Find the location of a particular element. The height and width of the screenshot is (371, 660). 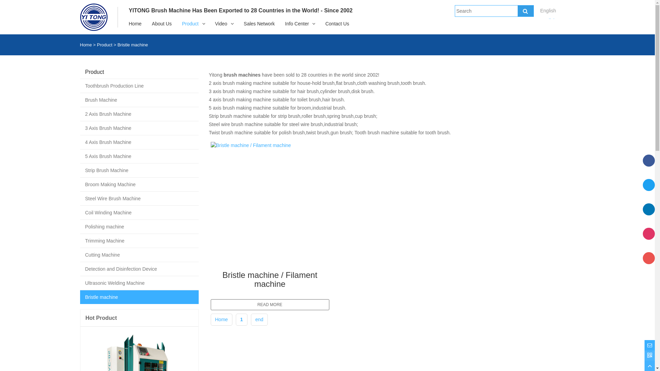

Contact Us is located at coordinates (337, 24).